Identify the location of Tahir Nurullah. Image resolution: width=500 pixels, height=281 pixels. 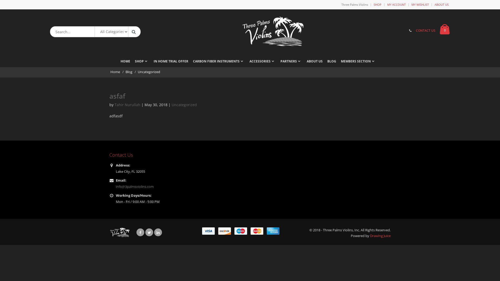
(128, 105).